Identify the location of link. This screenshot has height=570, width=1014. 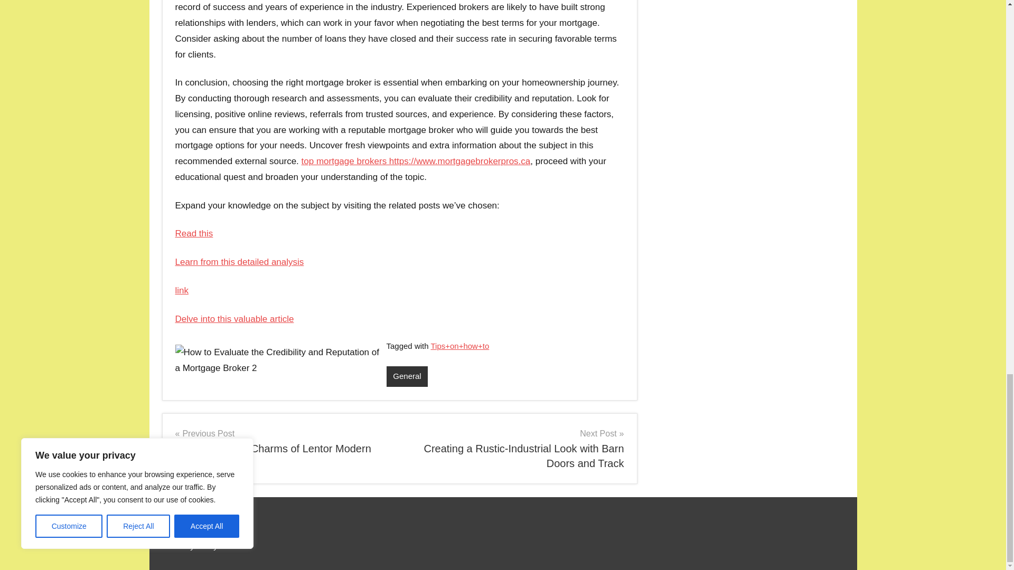
(182, 290).